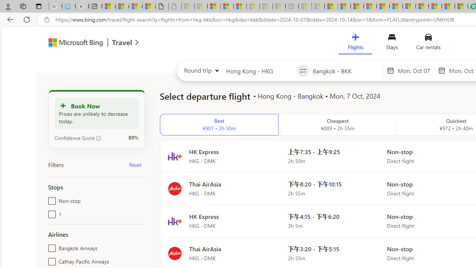 The height and width of the screenshot is (268, 476). Describe the element at coordinates (149, 7) in the screenshot. I see `Aberdeen, Hong Kong SAR severe weather | Microsoft Weather` at that location.